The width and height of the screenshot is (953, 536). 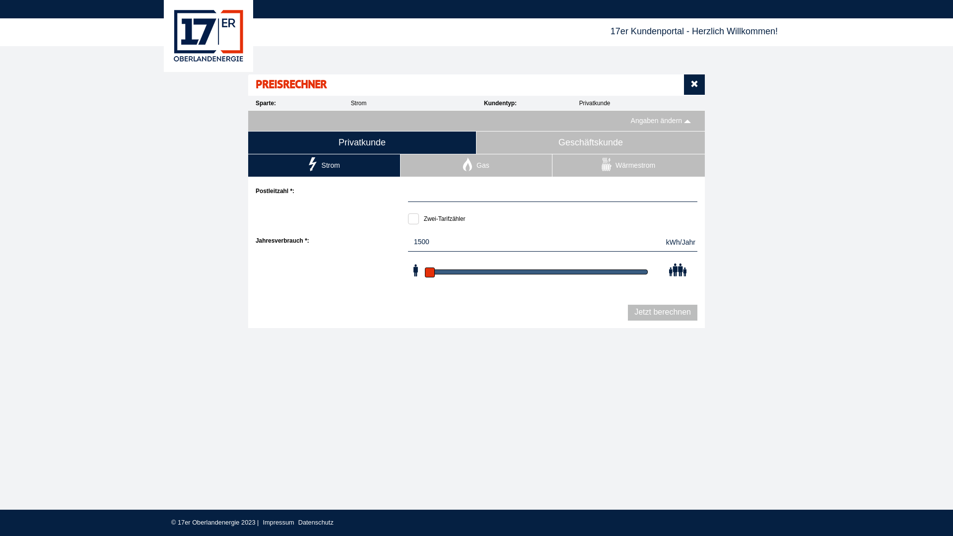 I want to click on Datenschutz, so click(x=316, y=522).